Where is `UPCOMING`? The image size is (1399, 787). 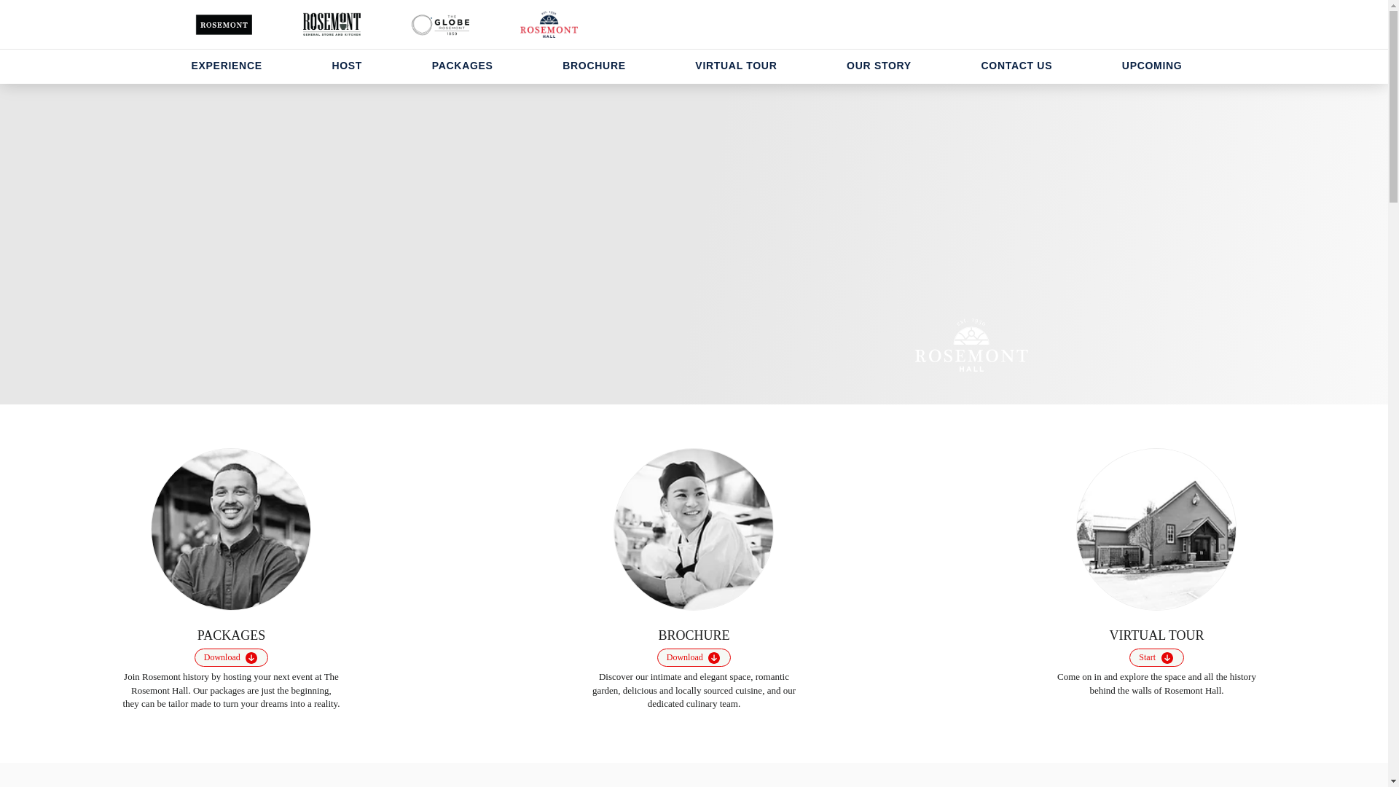
UPCOMING is located at coordinates (1153, 66).